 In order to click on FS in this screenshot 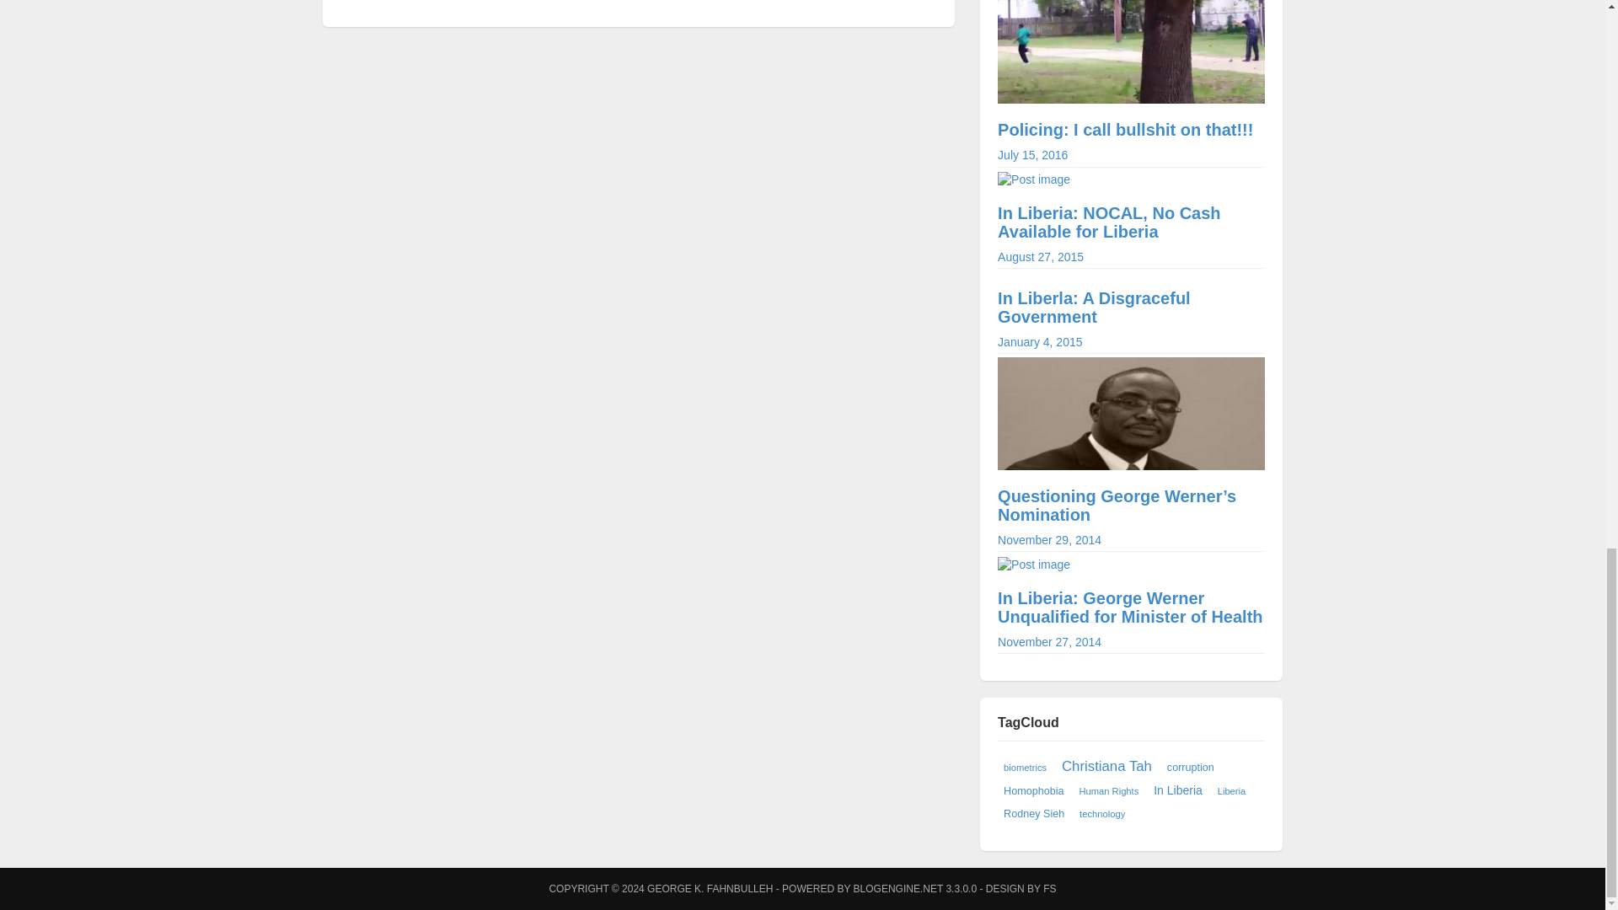, I will do `click(1190, 767)`.